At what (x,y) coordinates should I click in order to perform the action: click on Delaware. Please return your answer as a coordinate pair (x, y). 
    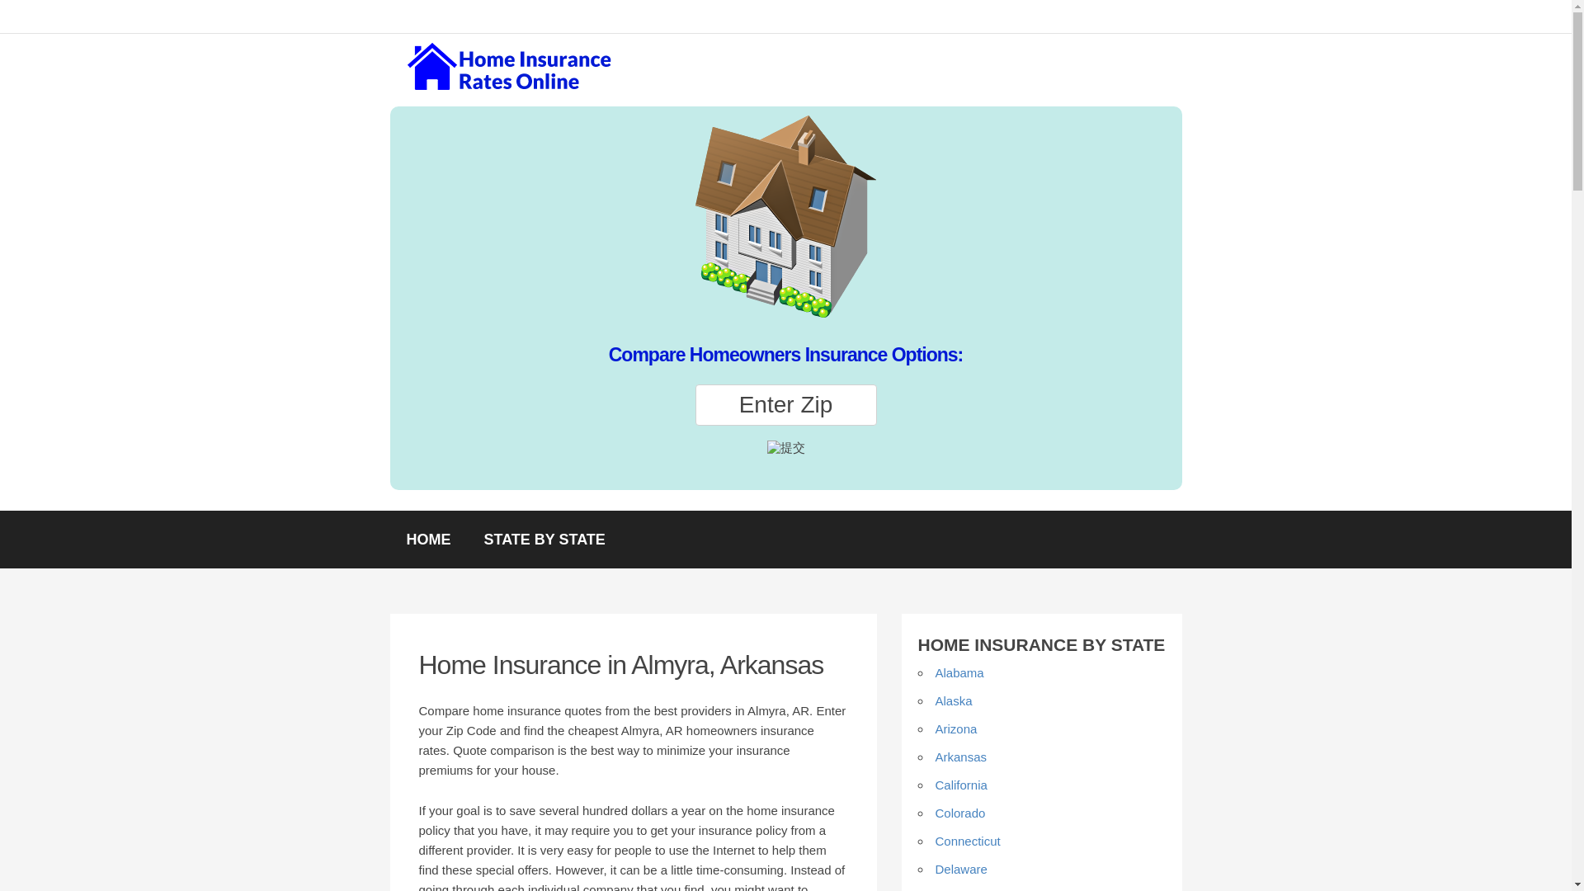
    Looking at the image, I should click on (961, 869).